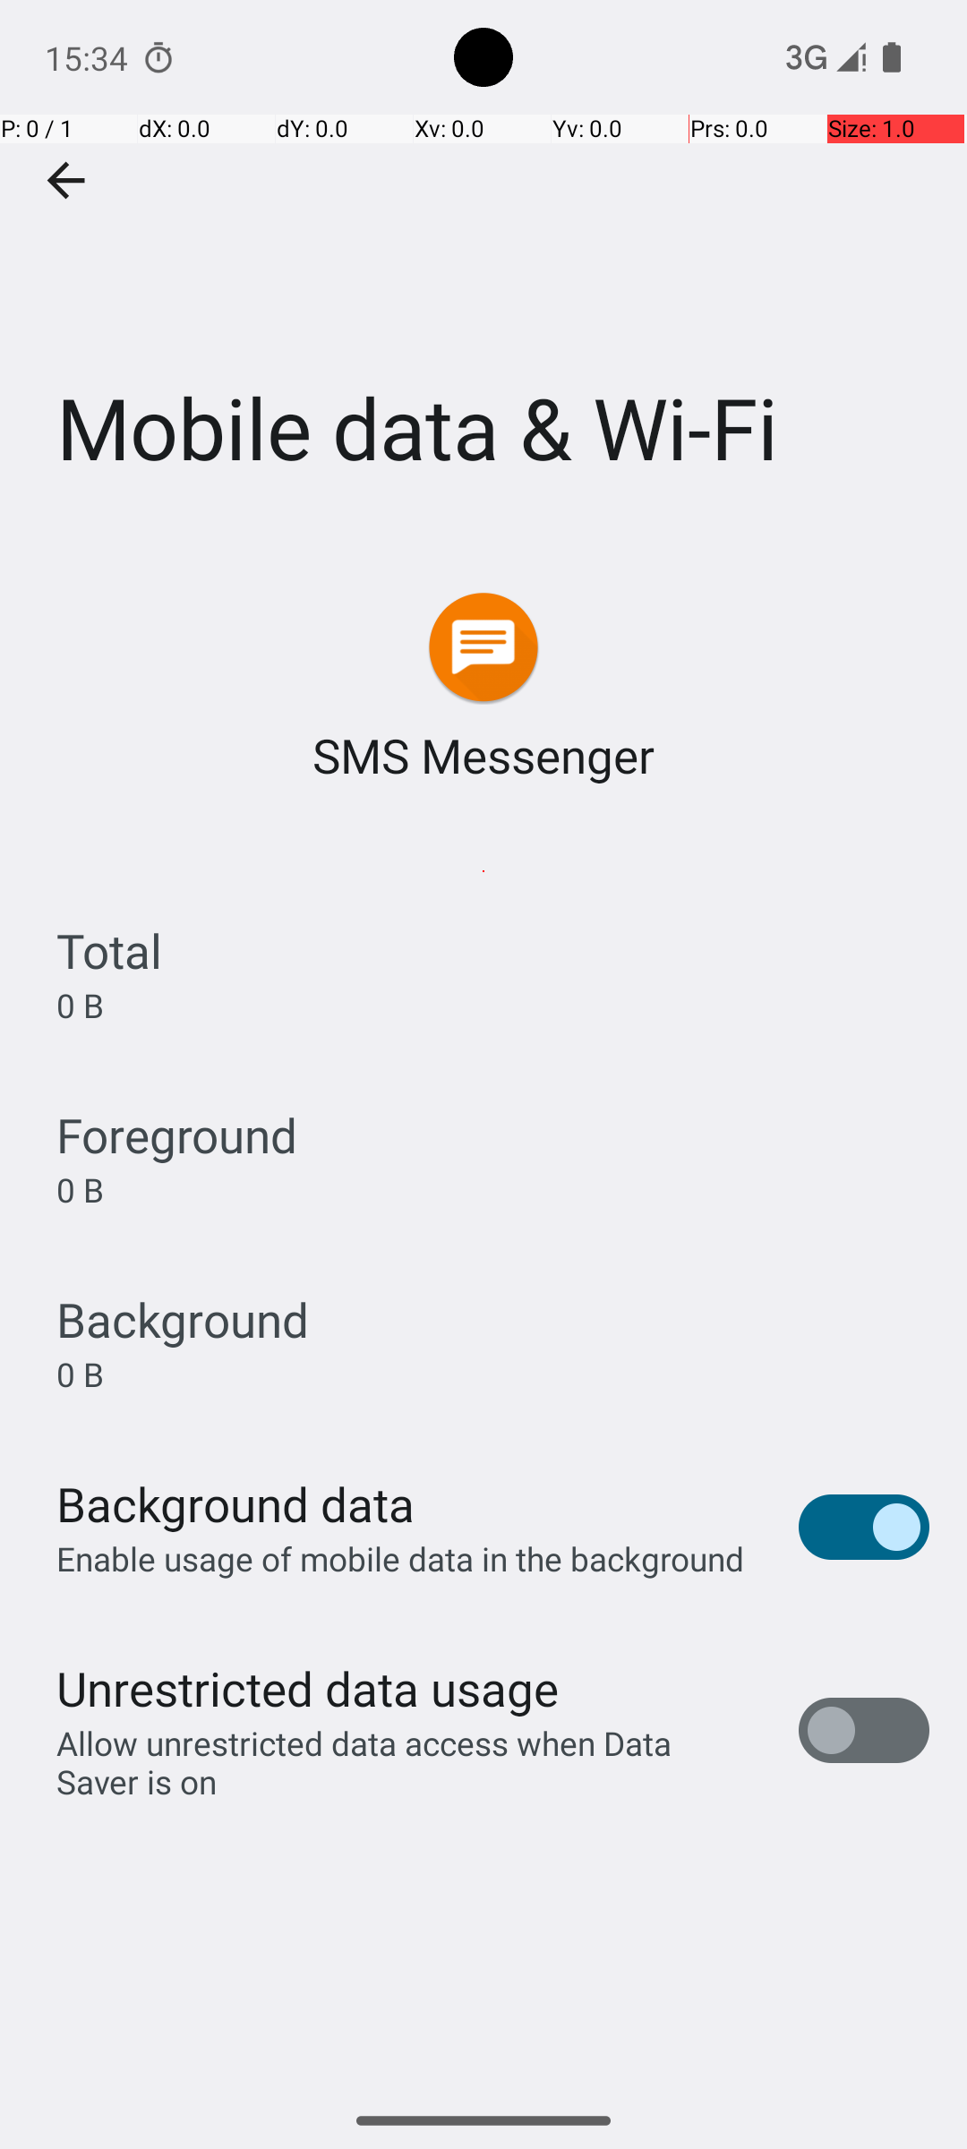  What do you see at coordinates (307, 1689) in the screenshot?
I see `Unrestricted data usage` at bounding box center [307, 1689].